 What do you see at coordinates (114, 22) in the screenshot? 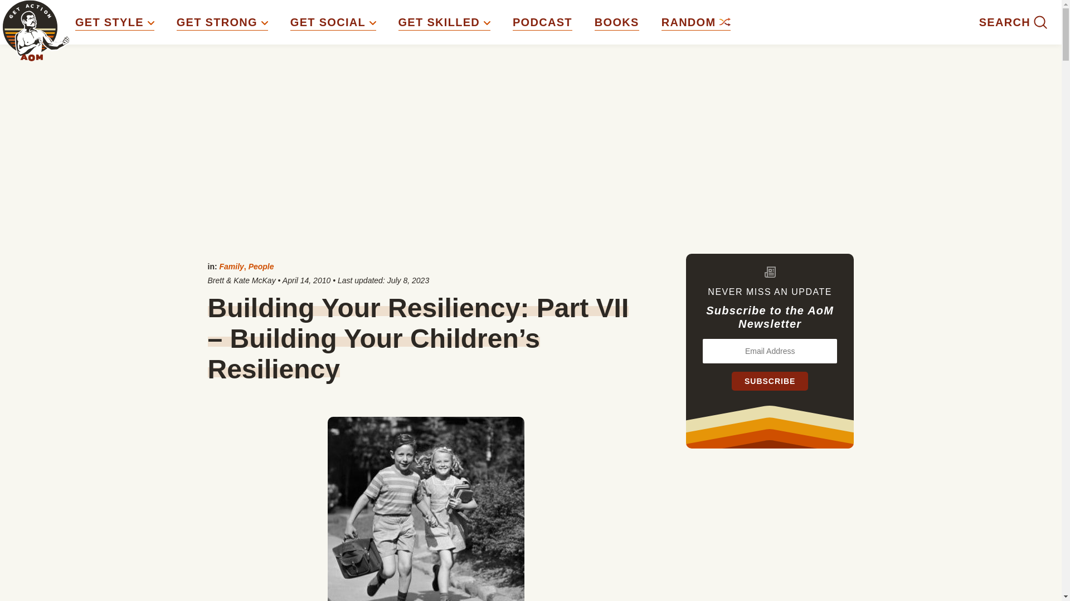
I see `GET STYLE` at bounding box center [114, 22].